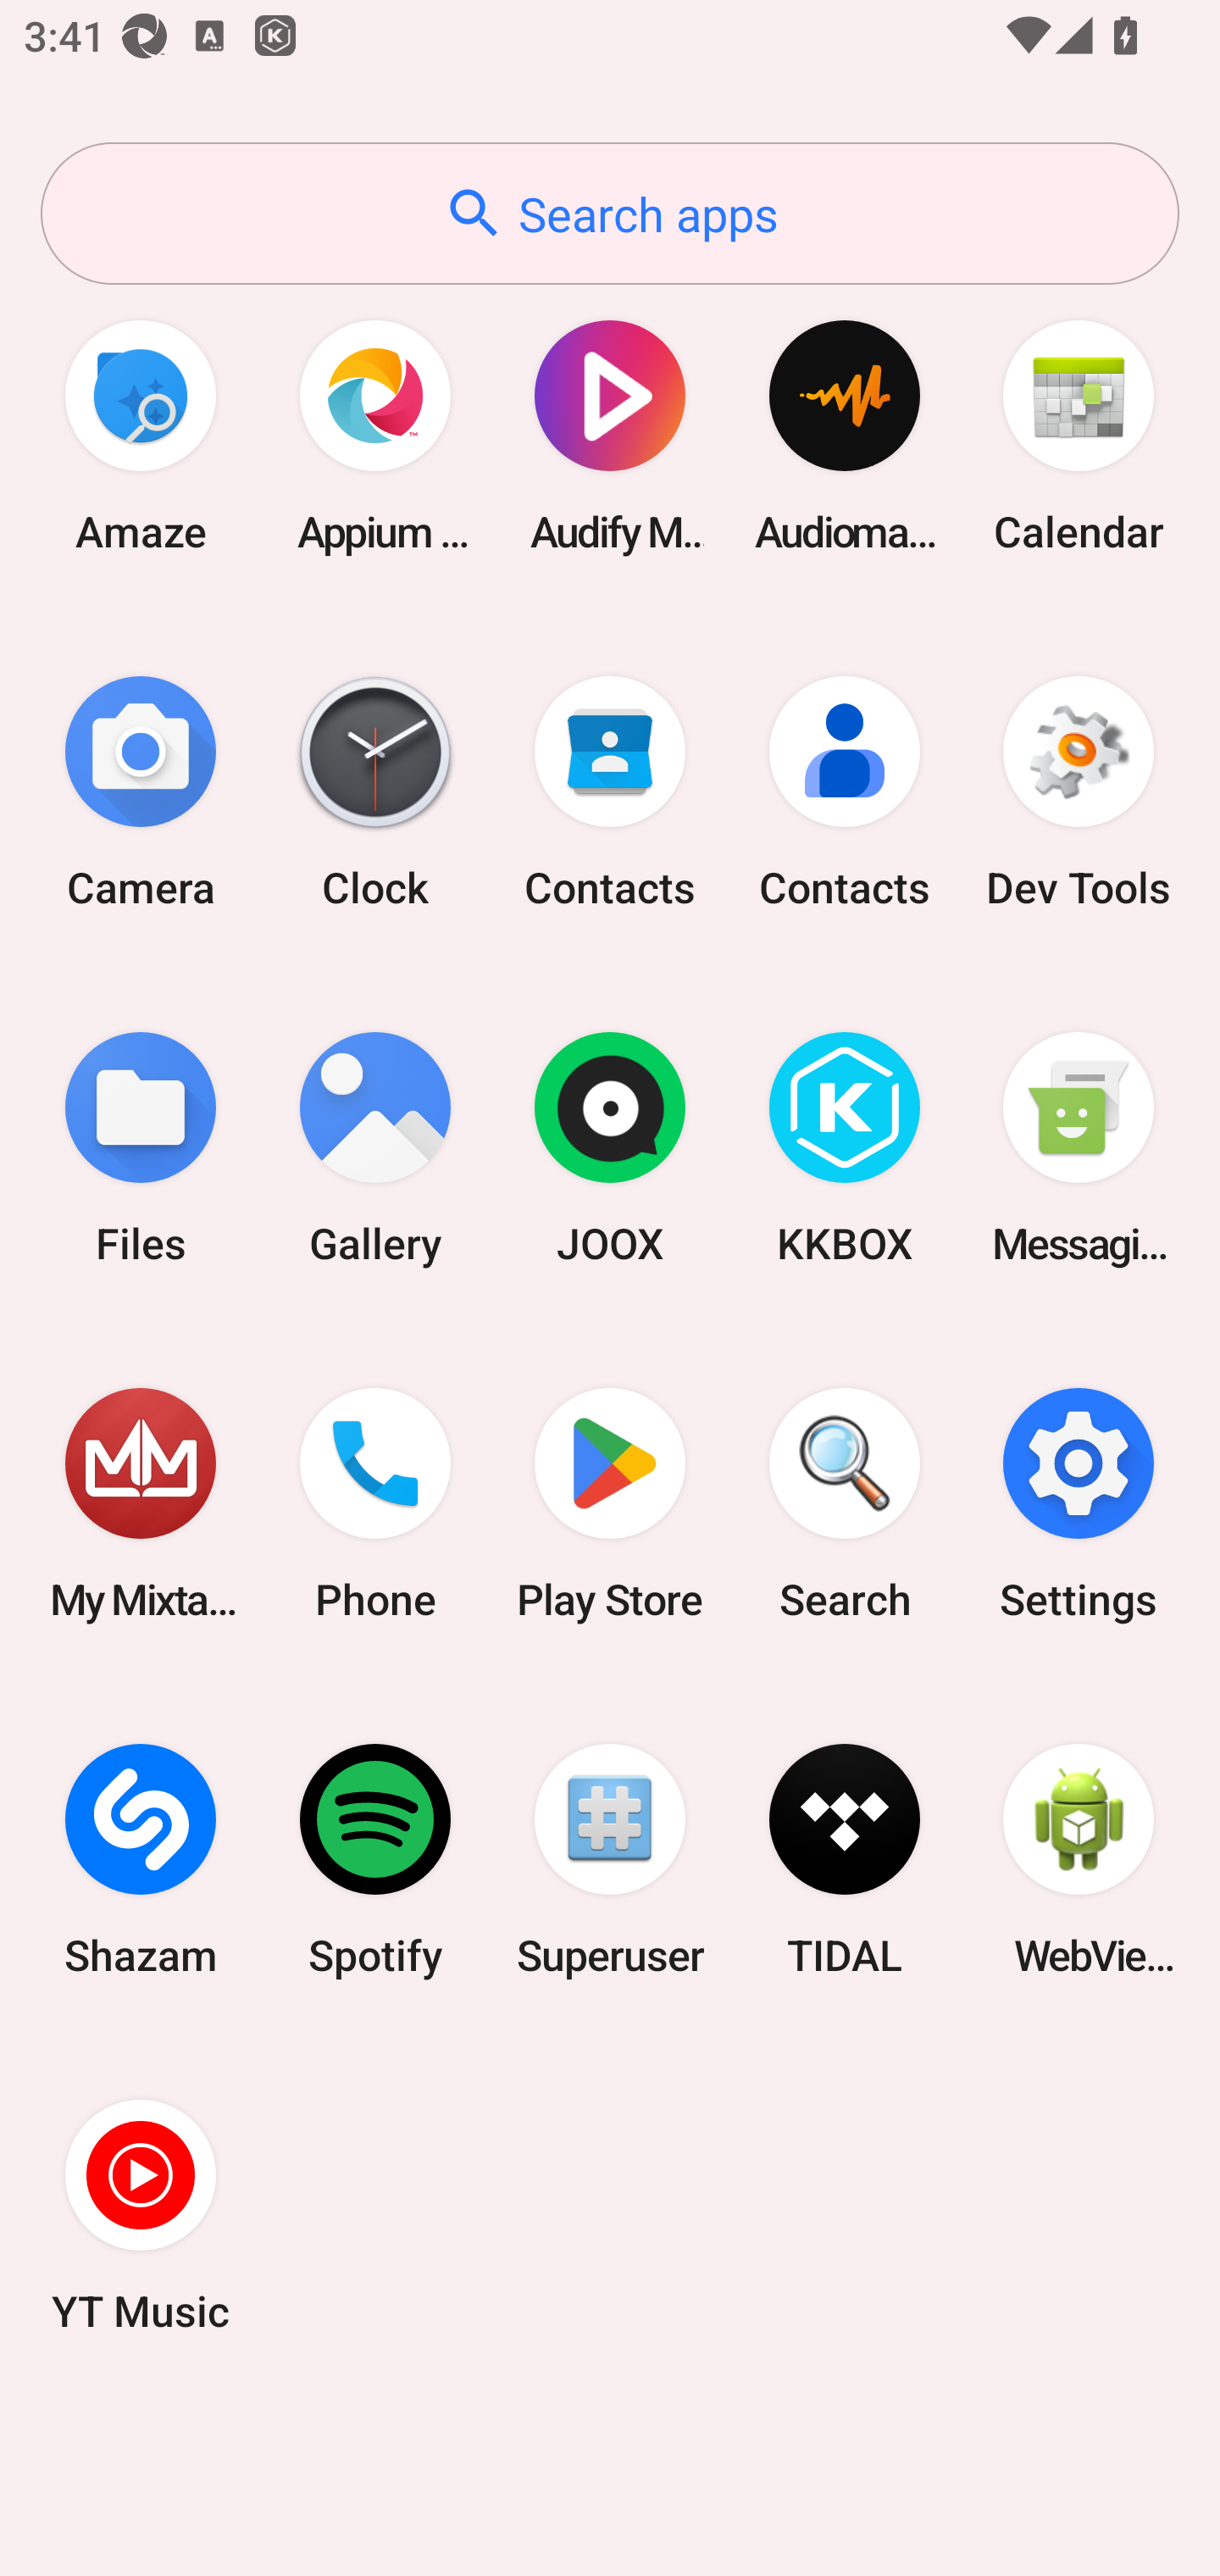 The width and height of the screenshot is (1220, 2576). What do you see at coordinates (1079, 1149) in the screenshot?
I see `Messaging` at bounding box center [1079, 1149].